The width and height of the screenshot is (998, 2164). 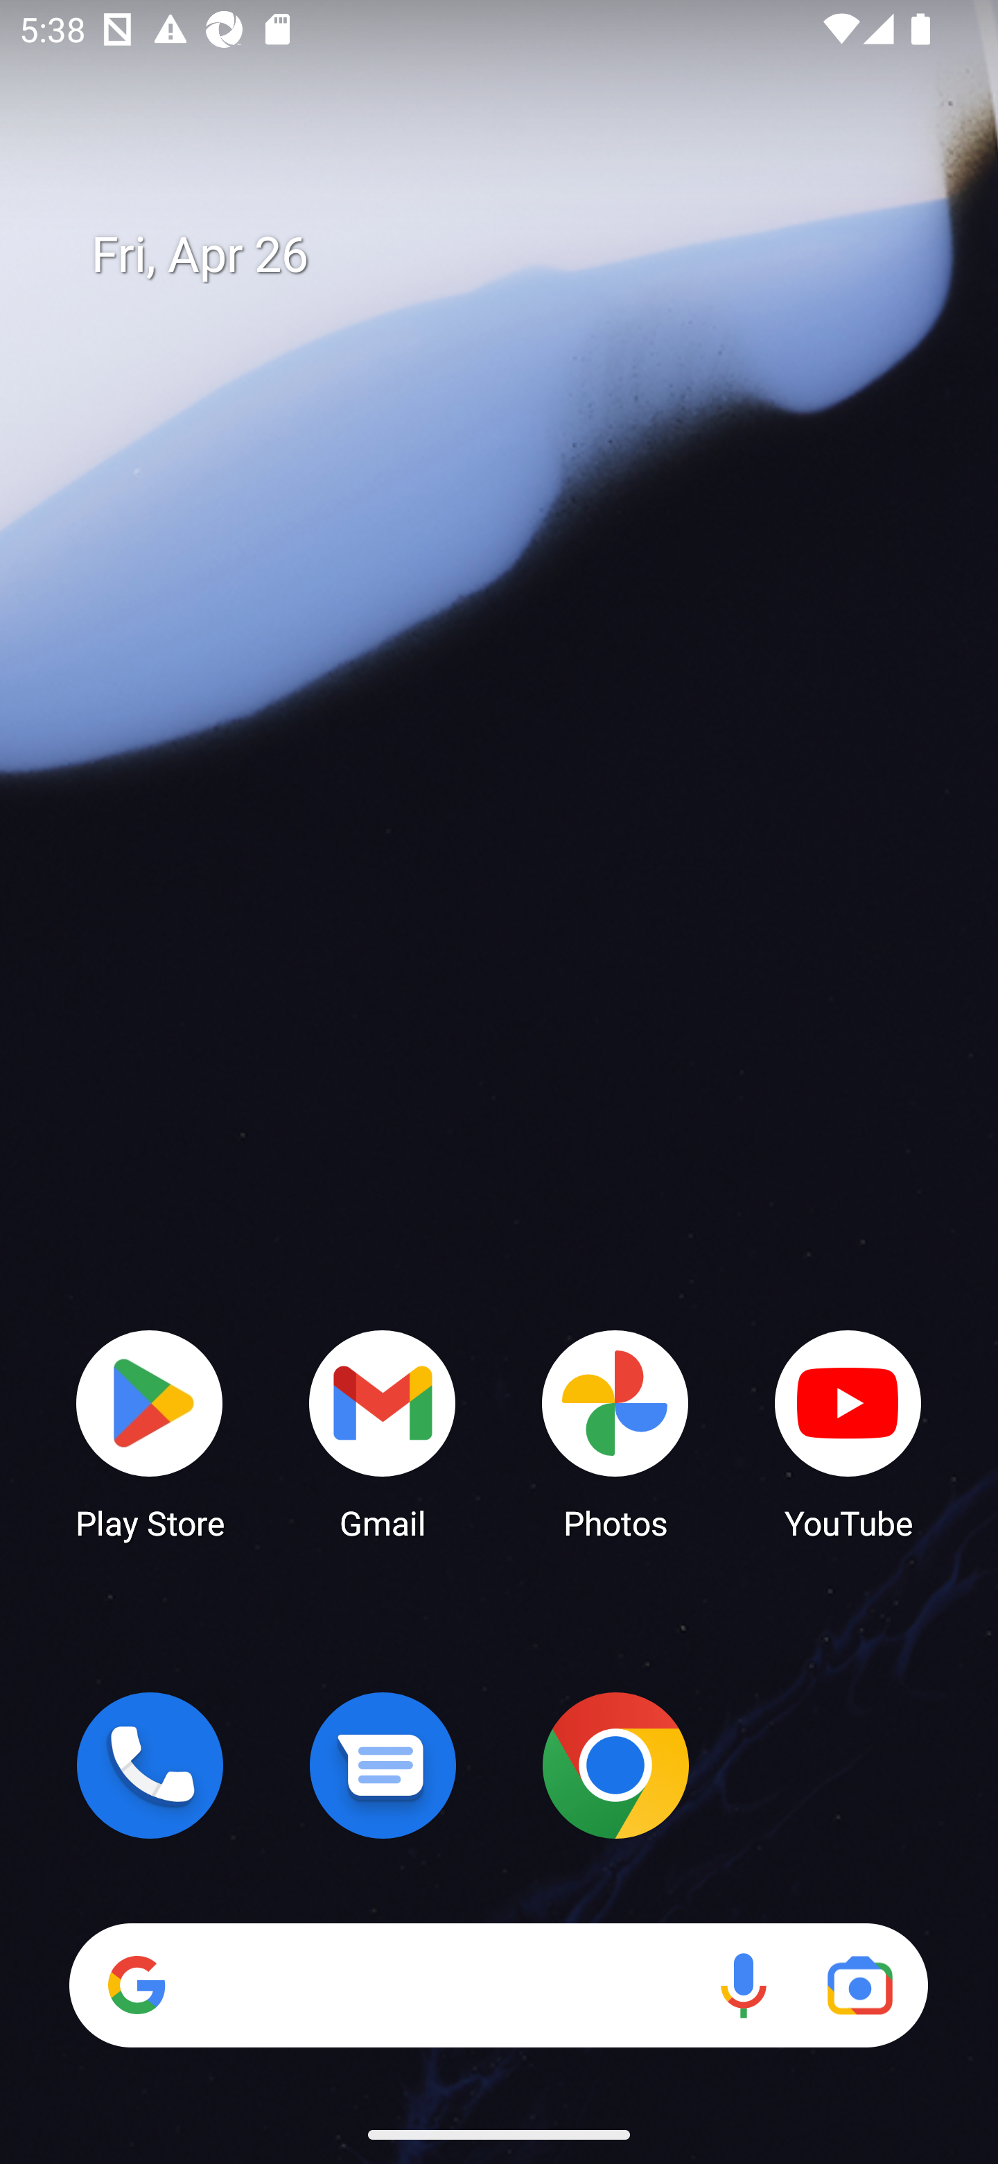 What do you see at coordinates (383, 1765) in the screenshot?
I see `Messages` at bounding box center [383, 1765].